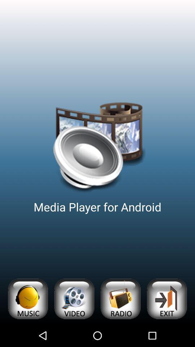  What do you see at coordinates (167, 299) in the screenshot?
I see `turn on icon at the bottom right corner` at bounding box center [167, 299].